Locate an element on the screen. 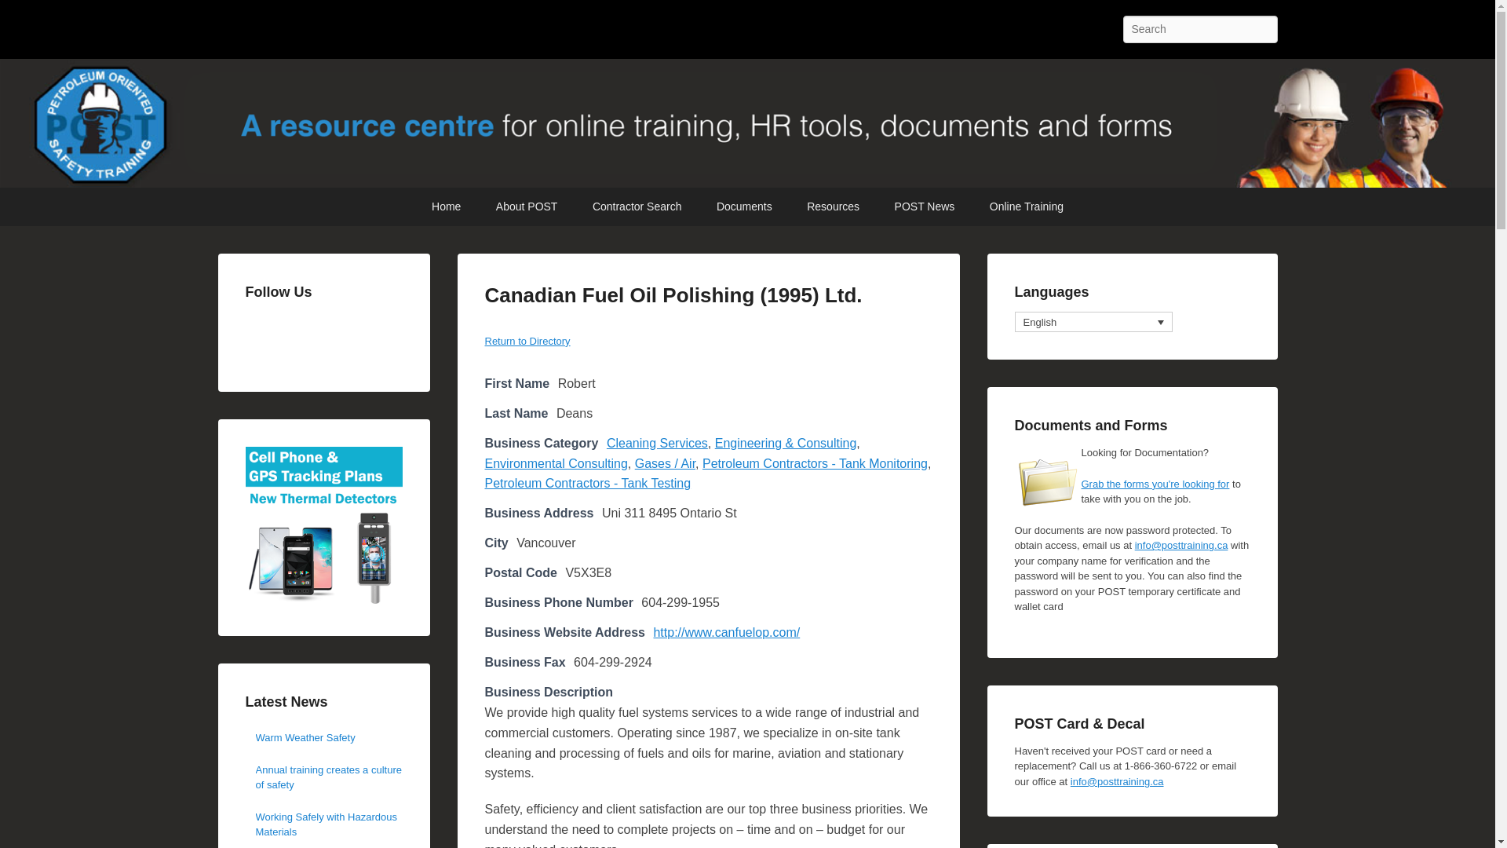 The width and height of the screenshot is (1507, 848). Online Training is located at coordinates (1026, 207).